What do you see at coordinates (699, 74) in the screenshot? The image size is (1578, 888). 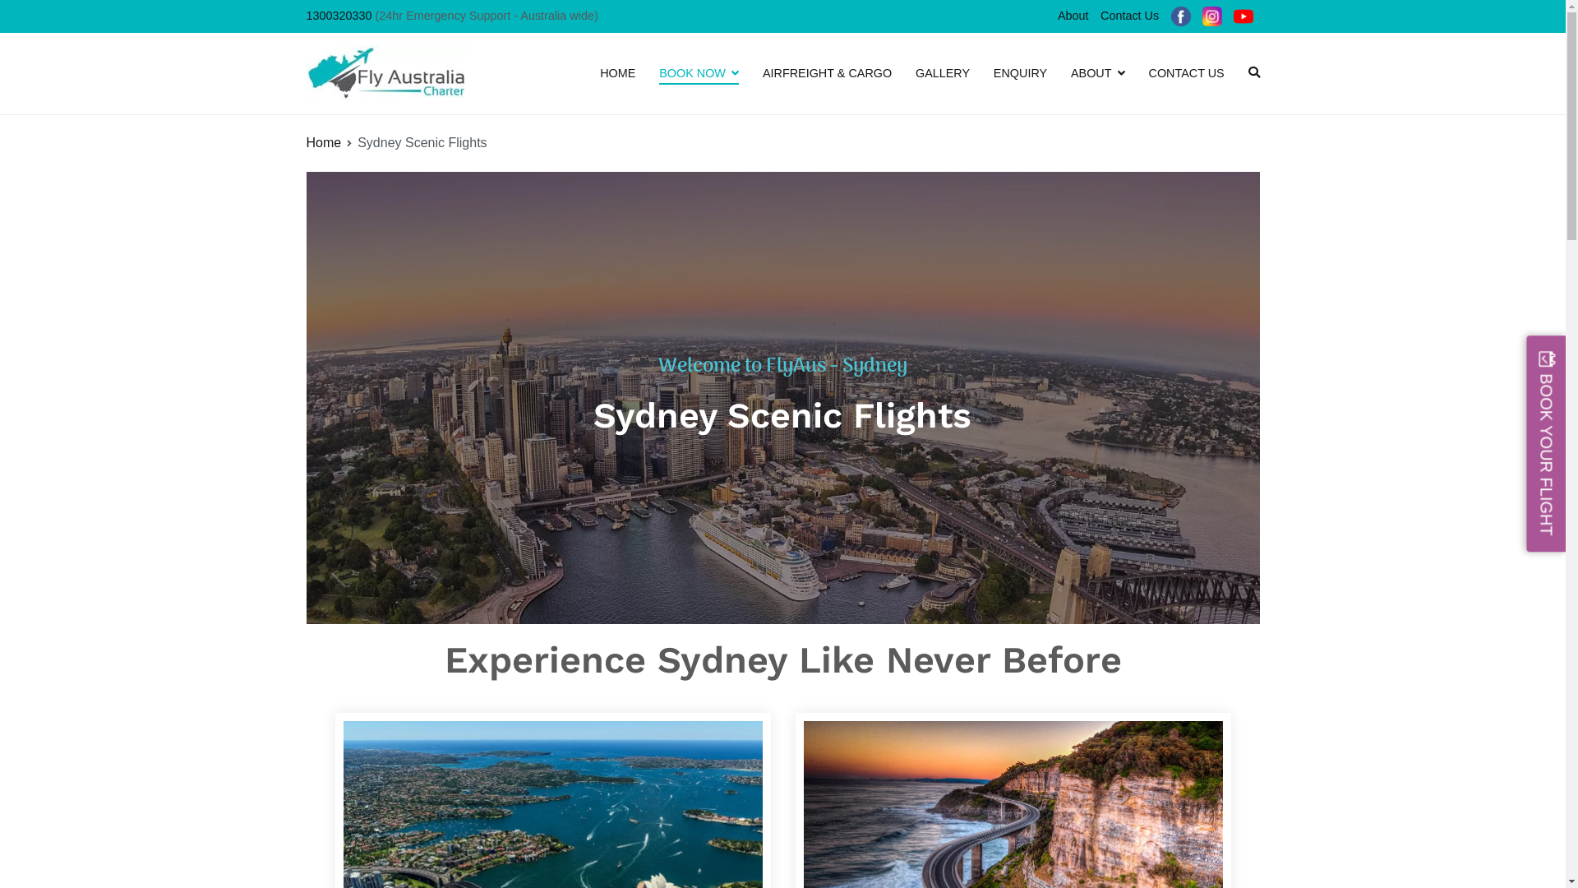 I see `BOOK NOW` at bounding box center [699, 74].